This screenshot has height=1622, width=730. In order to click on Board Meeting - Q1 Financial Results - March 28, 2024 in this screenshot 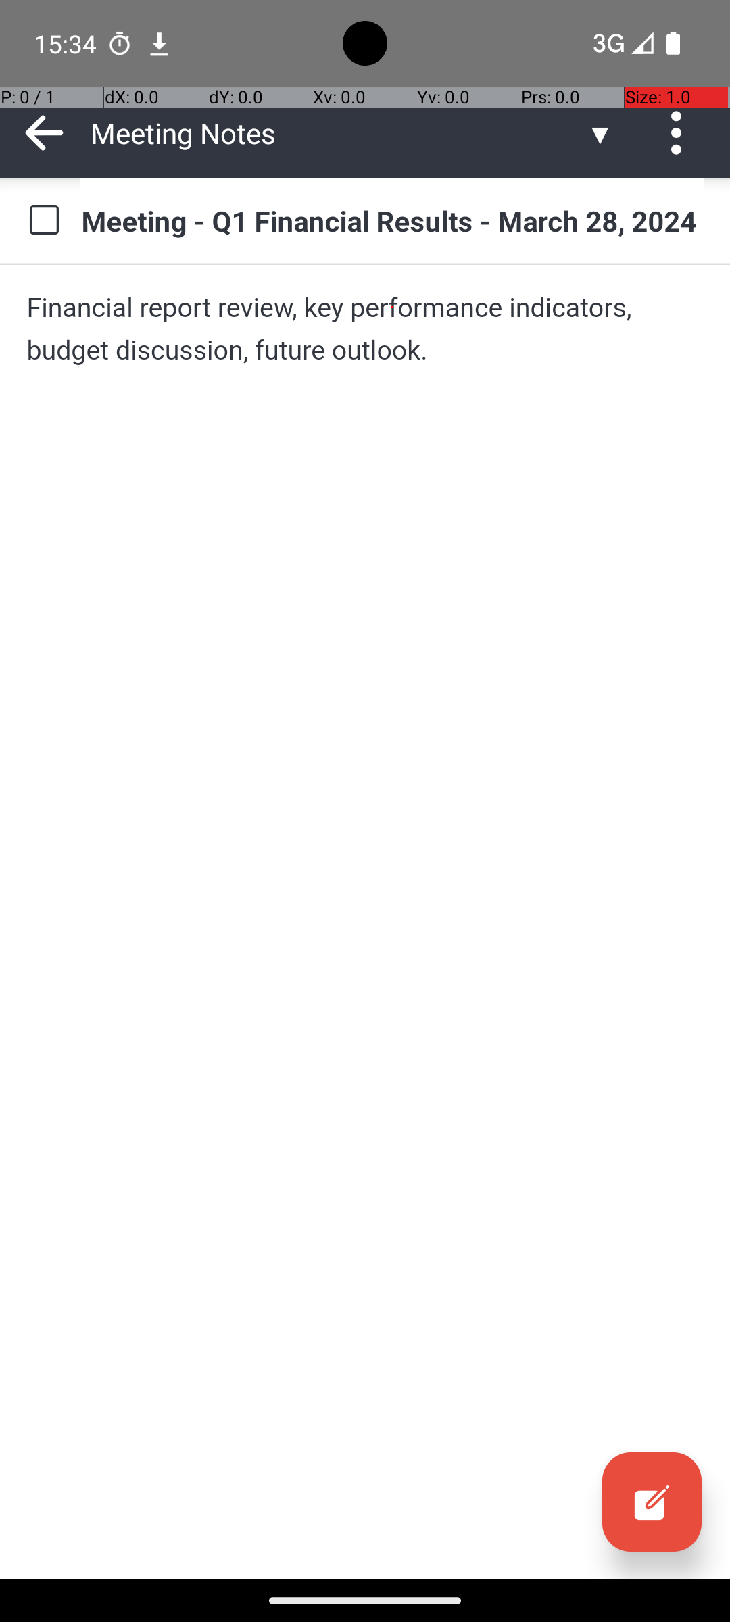, I will do `click(392, 220)`.